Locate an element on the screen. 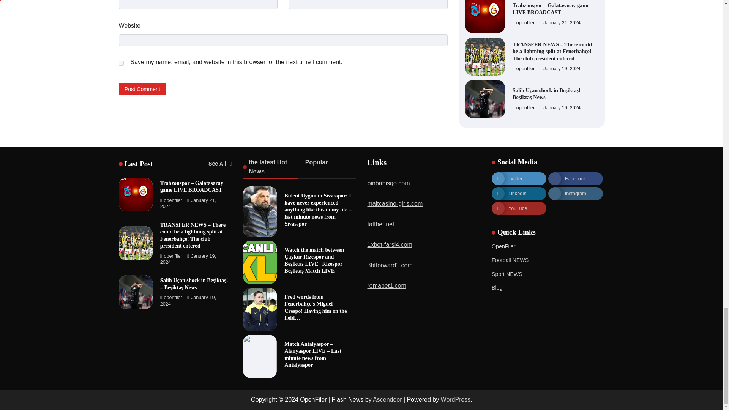 This screenshot has width=729, height=410. yes is located at coordinates (121, 63).